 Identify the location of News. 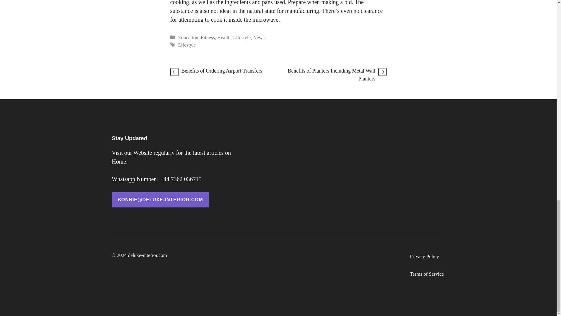
(259, 37).